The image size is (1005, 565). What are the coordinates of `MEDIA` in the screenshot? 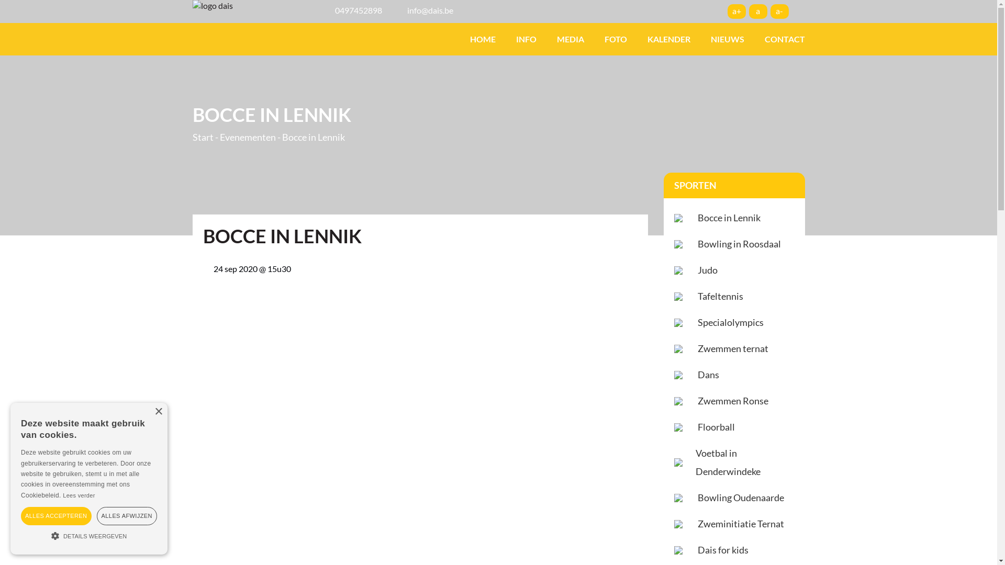 It's located at (570, 39).